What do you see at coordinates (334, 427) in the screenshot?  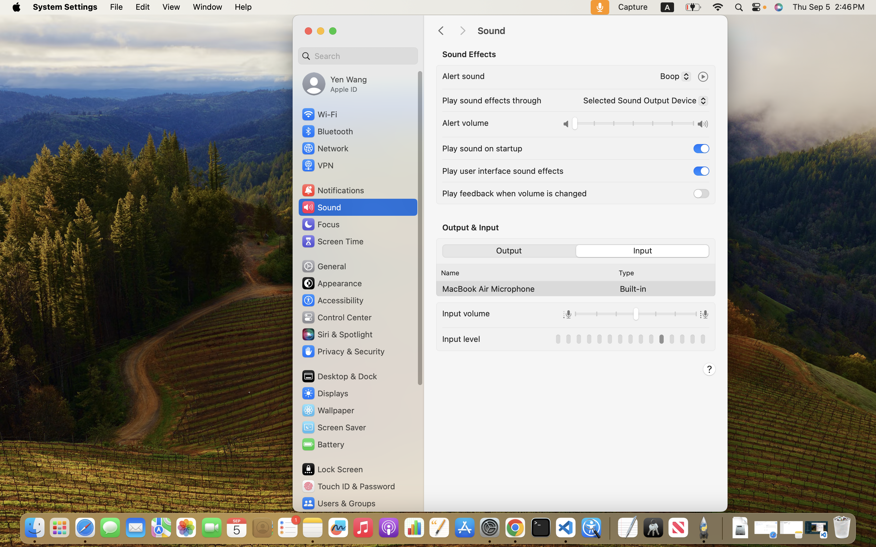 I see `Screen Saver` at bounding box center [334, 427].